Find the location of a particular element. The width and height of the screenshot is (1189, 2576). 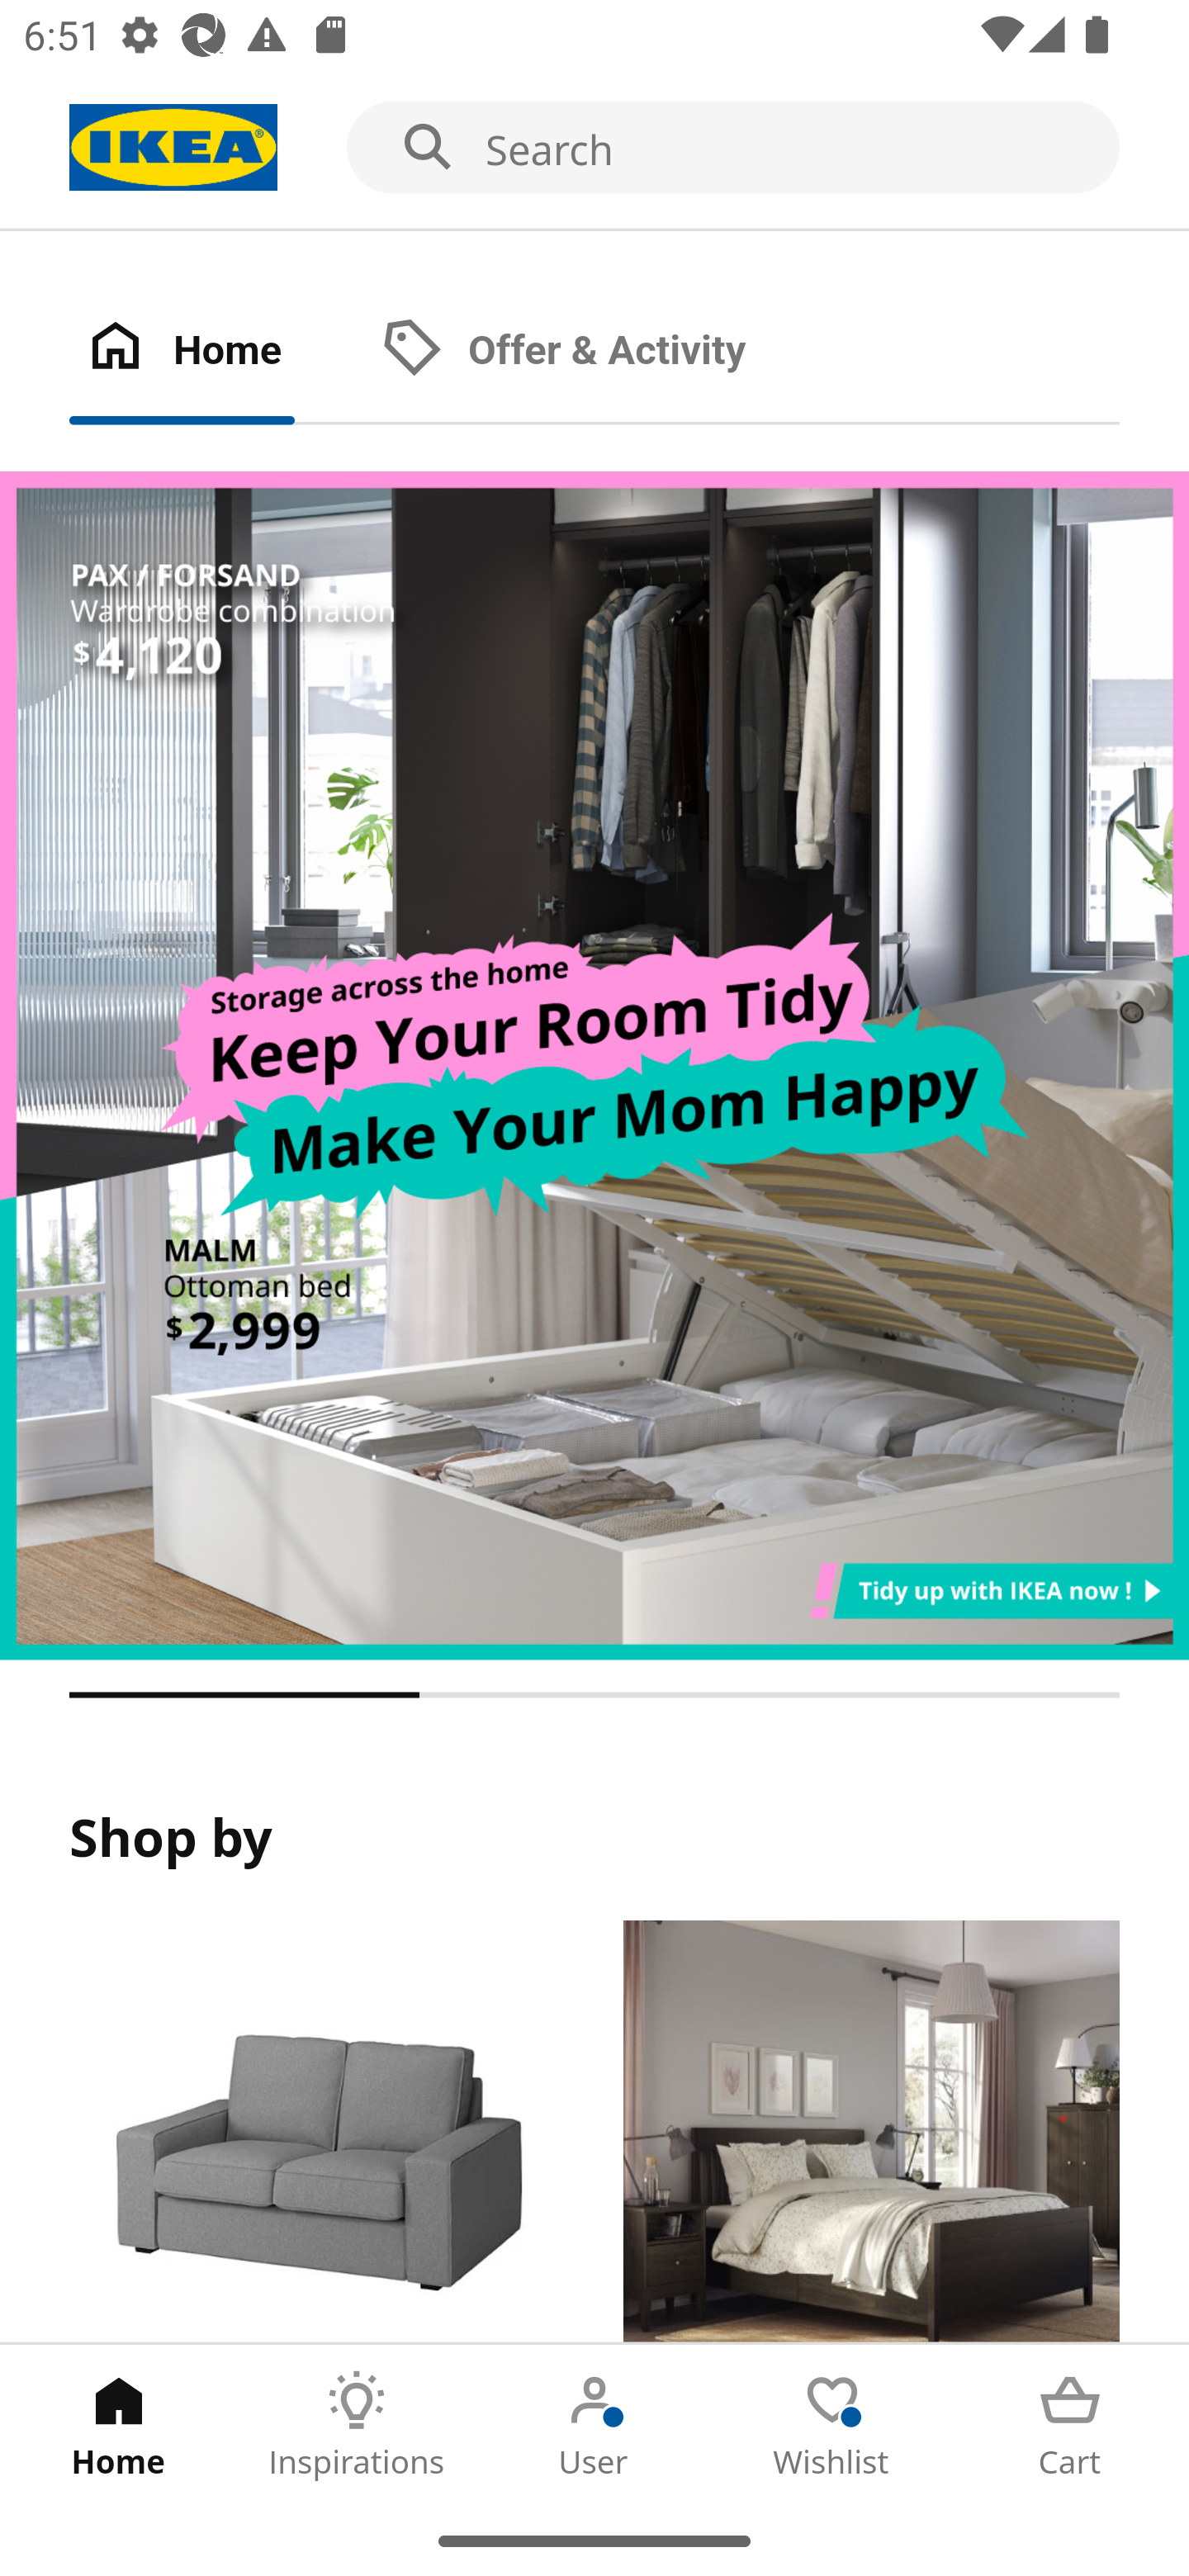

Products is located at coordinates (317, 2132).